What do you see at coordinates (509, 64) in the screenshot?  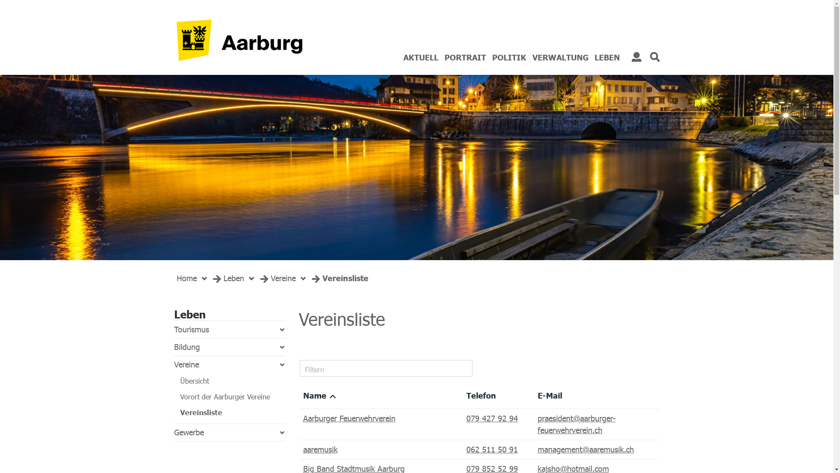 I see `POLITIK` at bounding box center [509, 64].